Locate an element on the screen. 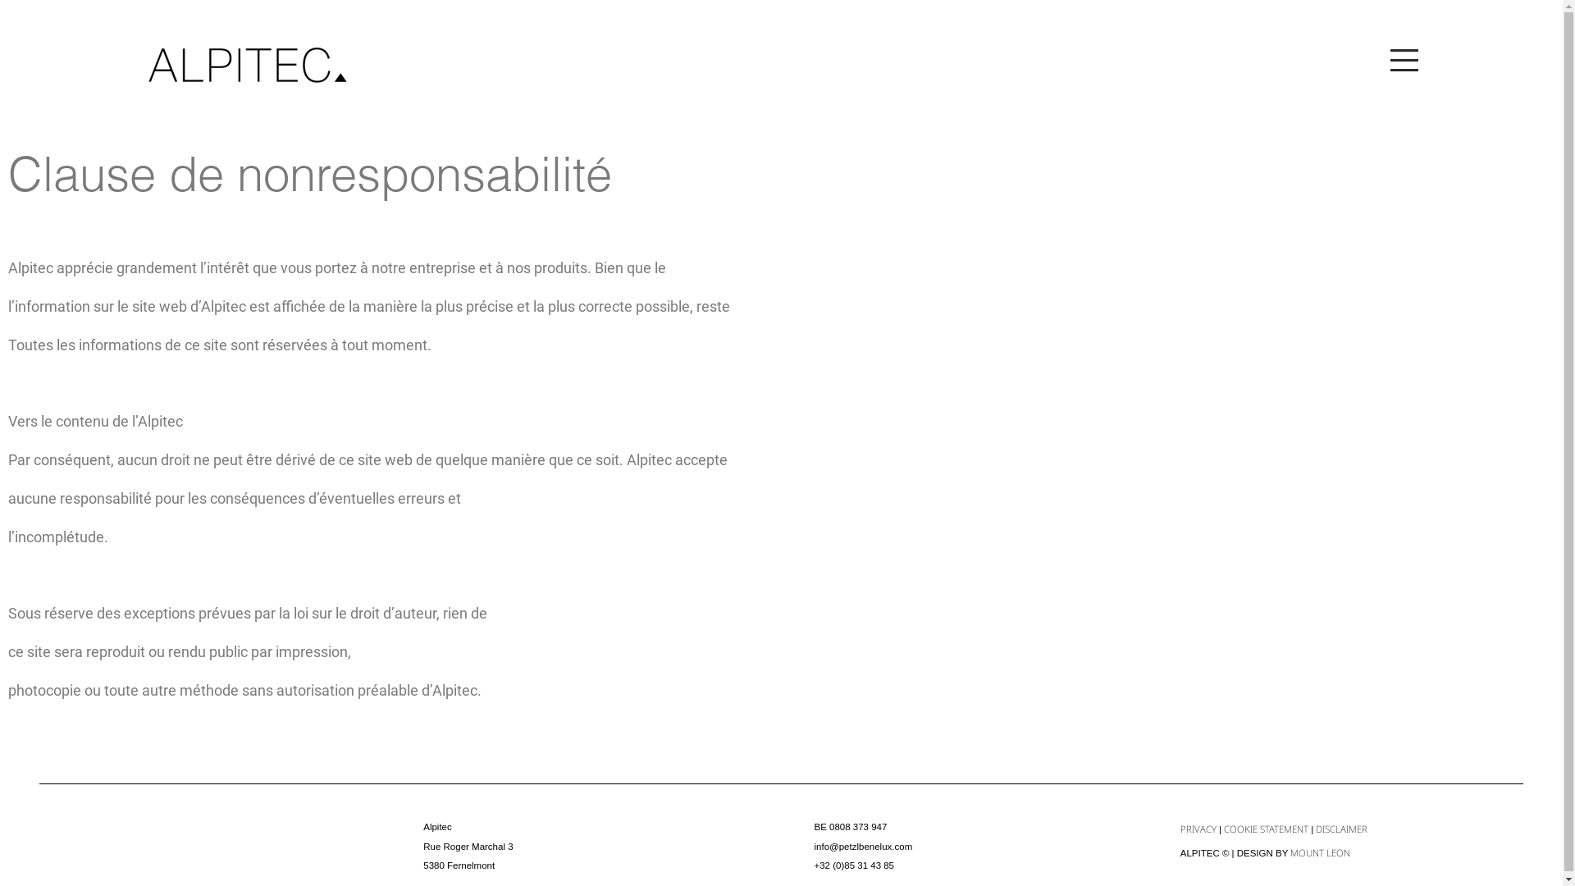 Image resolution: width=1575 pixels, height=886 pixels. MOUNT LEON  is located at coordinates (1321, 853).